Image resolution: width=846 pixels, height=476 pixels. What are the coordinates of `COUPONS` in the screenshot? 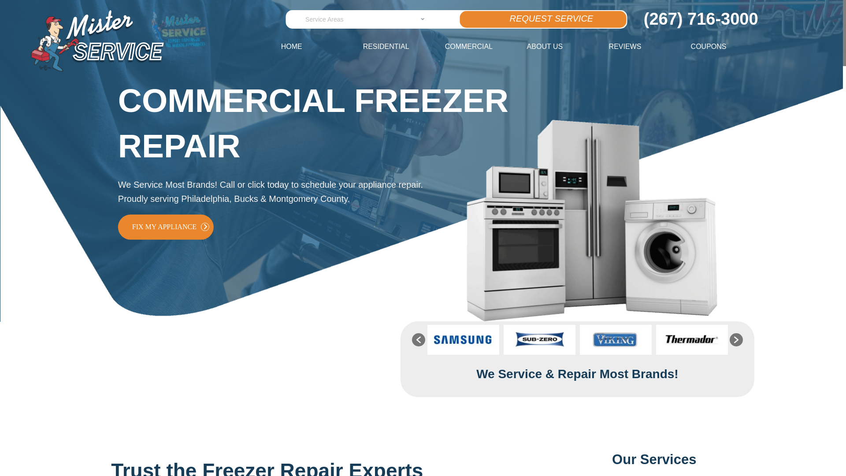 It's located at (731, 47).